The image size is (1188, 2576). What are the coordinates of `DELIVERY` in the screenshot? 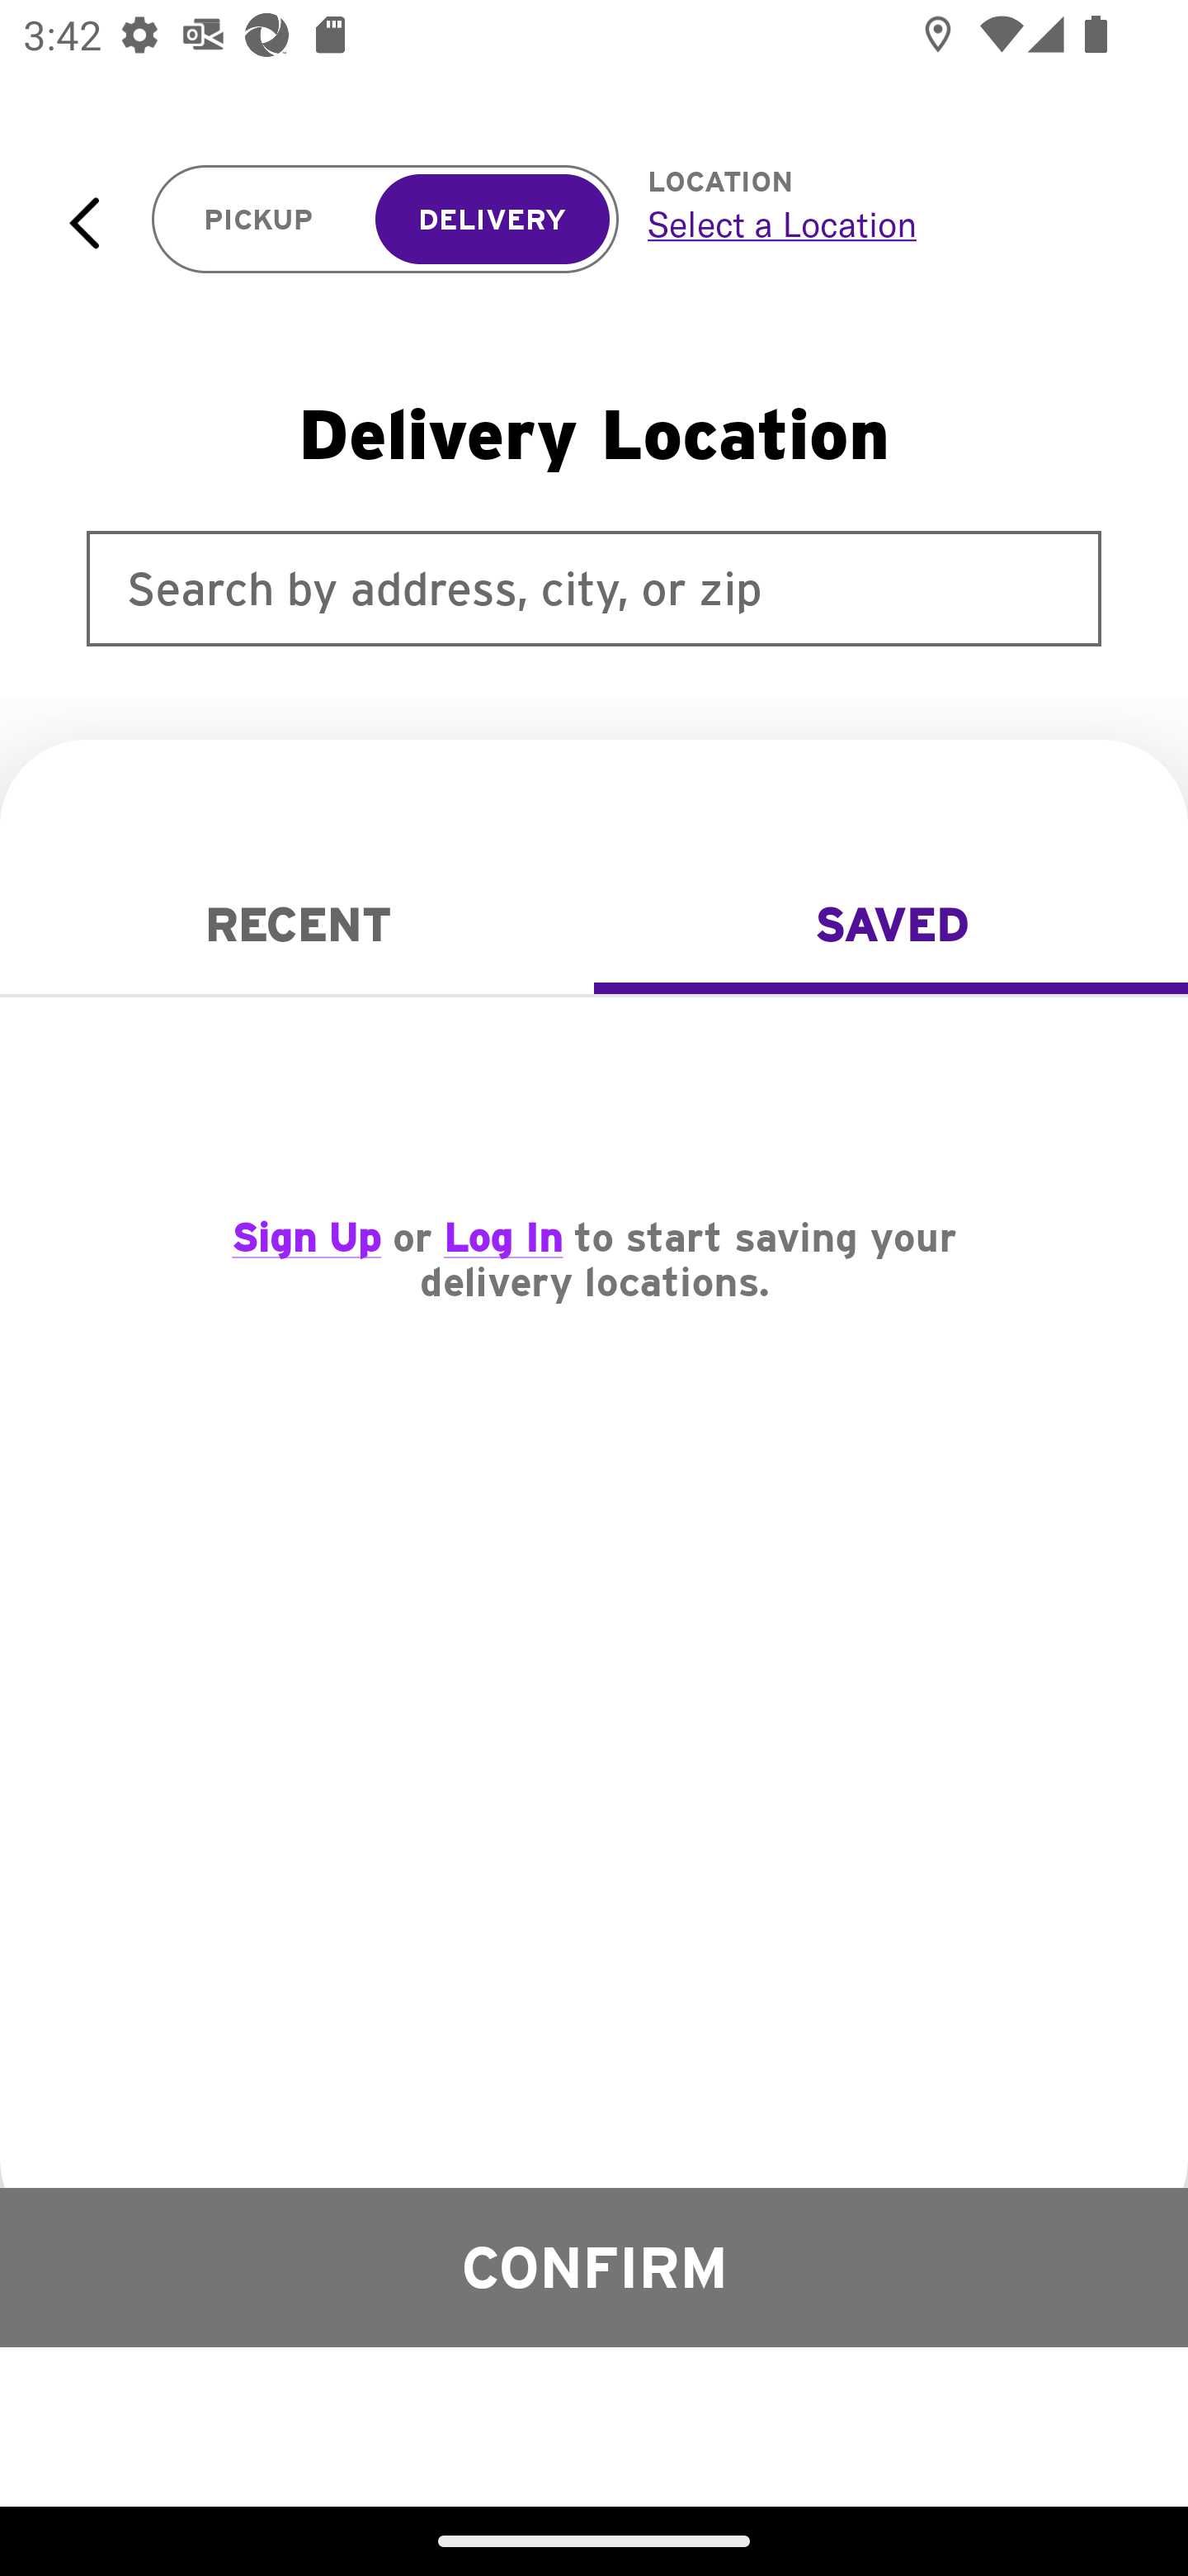 It's located at (492, 220).